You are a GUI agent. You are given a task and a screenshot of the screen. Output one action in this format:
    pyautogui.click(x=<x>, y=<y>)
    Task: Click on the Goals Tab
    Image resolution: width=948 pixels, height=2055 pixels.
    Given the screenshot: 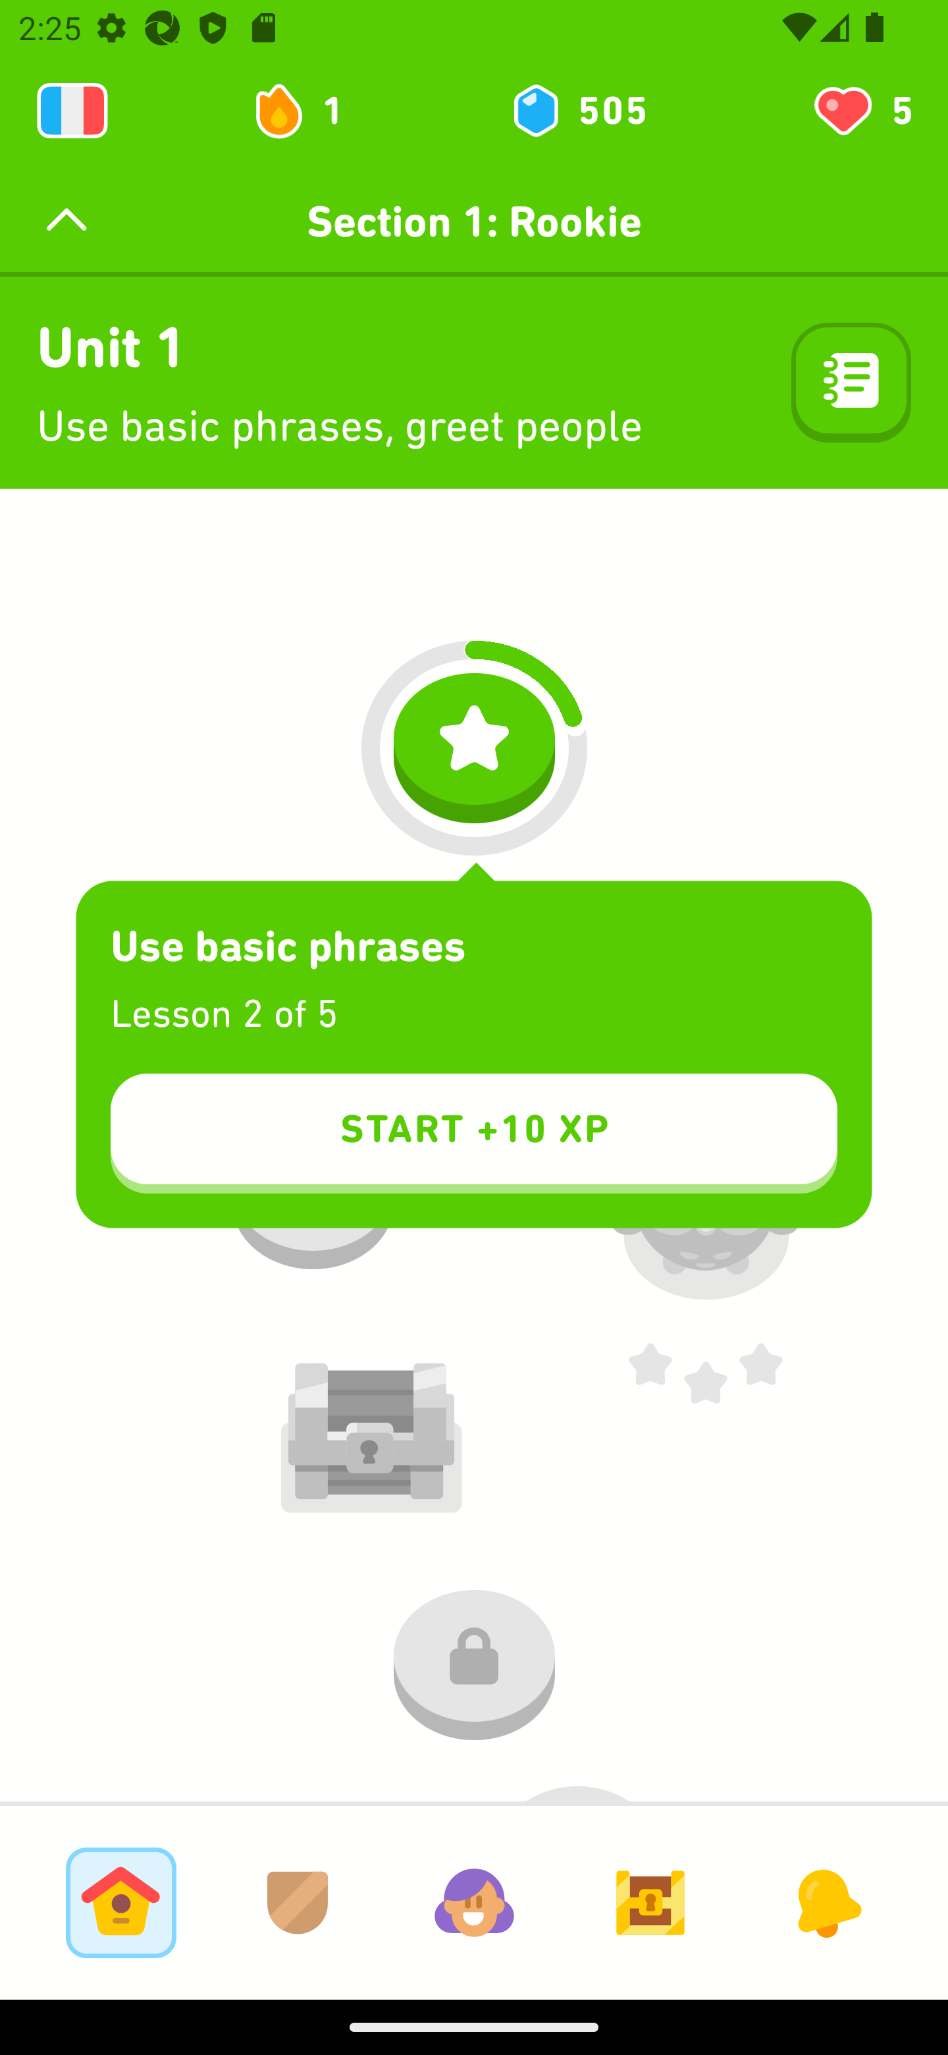 What is the action you would take?
    pyautogui.click(x=650, y=1902)
    